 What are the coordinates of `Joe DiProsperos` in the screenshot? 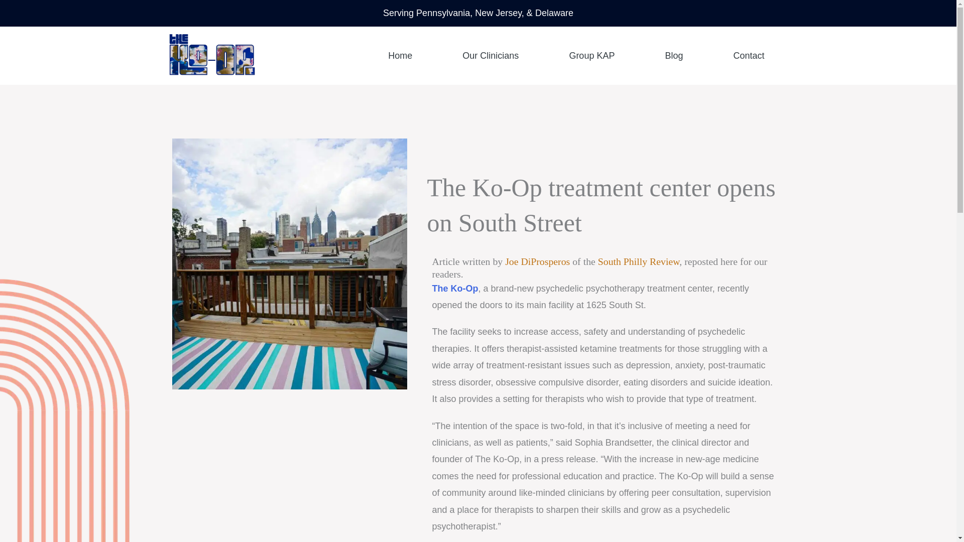 It's located at (537, 261).